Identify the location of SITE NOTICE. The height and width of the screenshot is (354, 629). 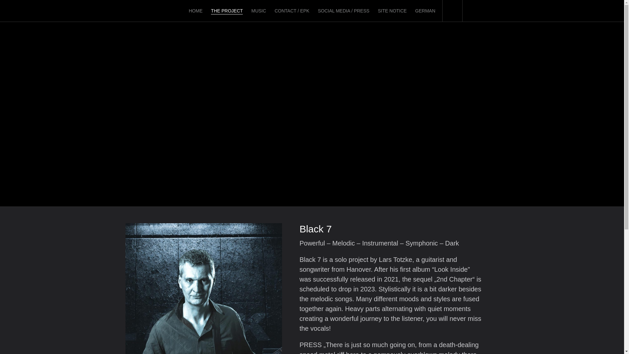
(392, 10).